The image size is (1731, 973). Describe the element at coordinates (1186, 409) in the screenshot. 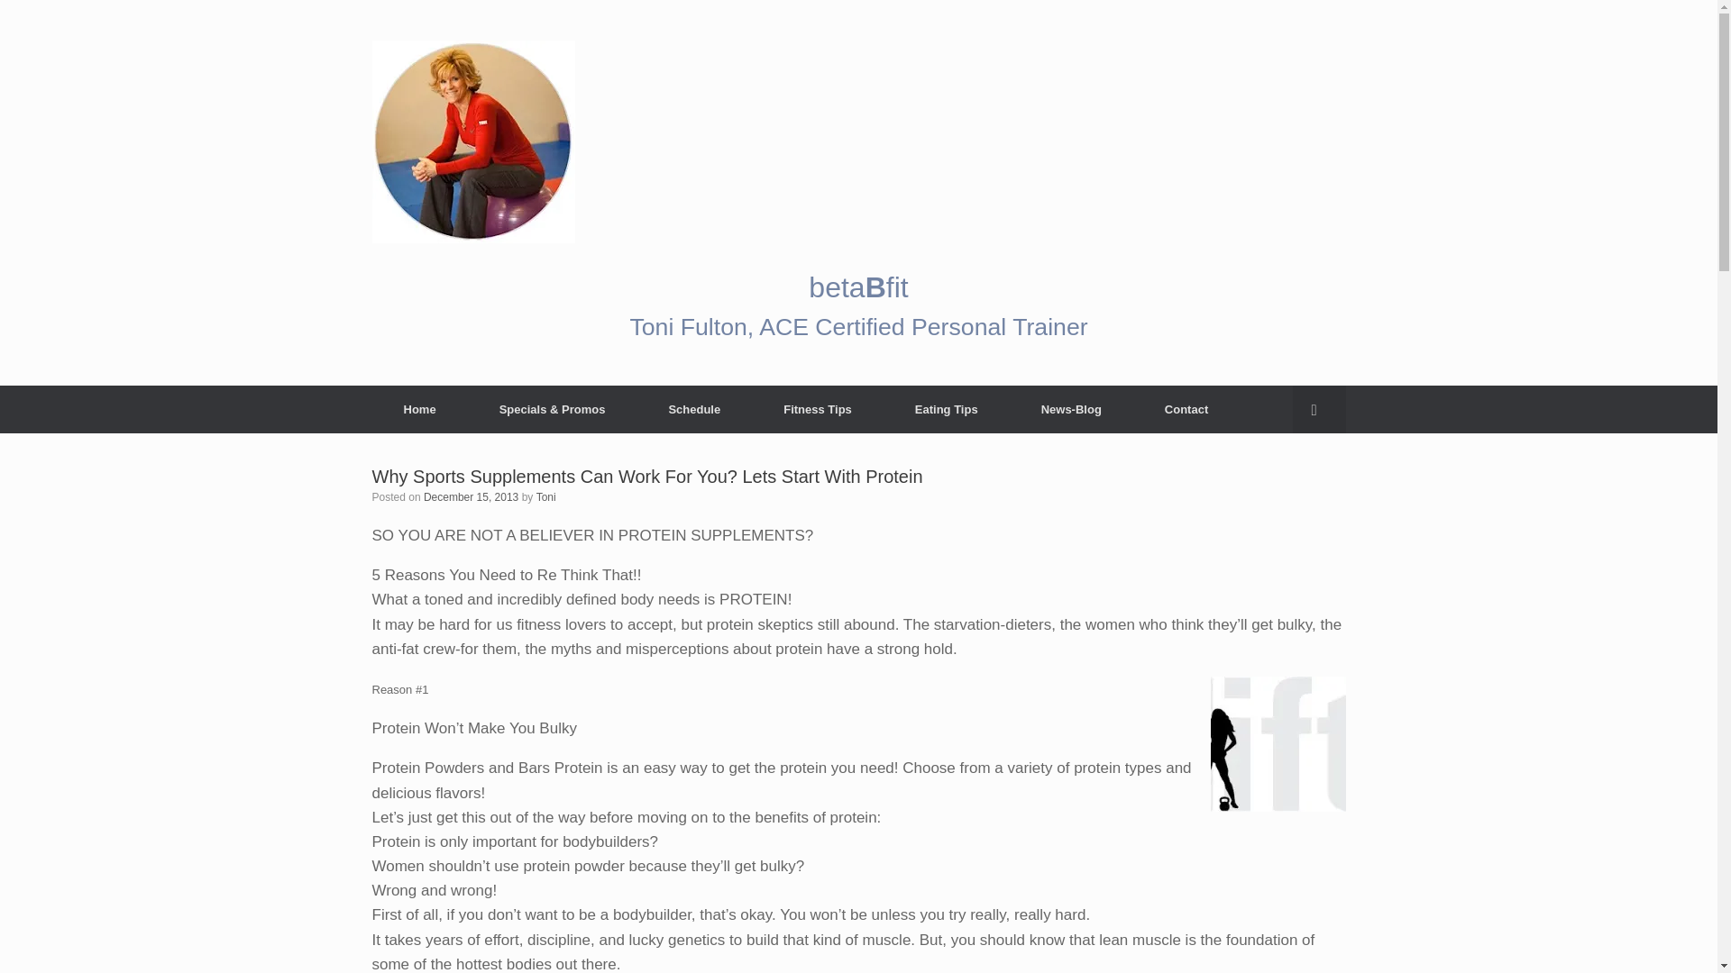

I see `Contact` at that location.